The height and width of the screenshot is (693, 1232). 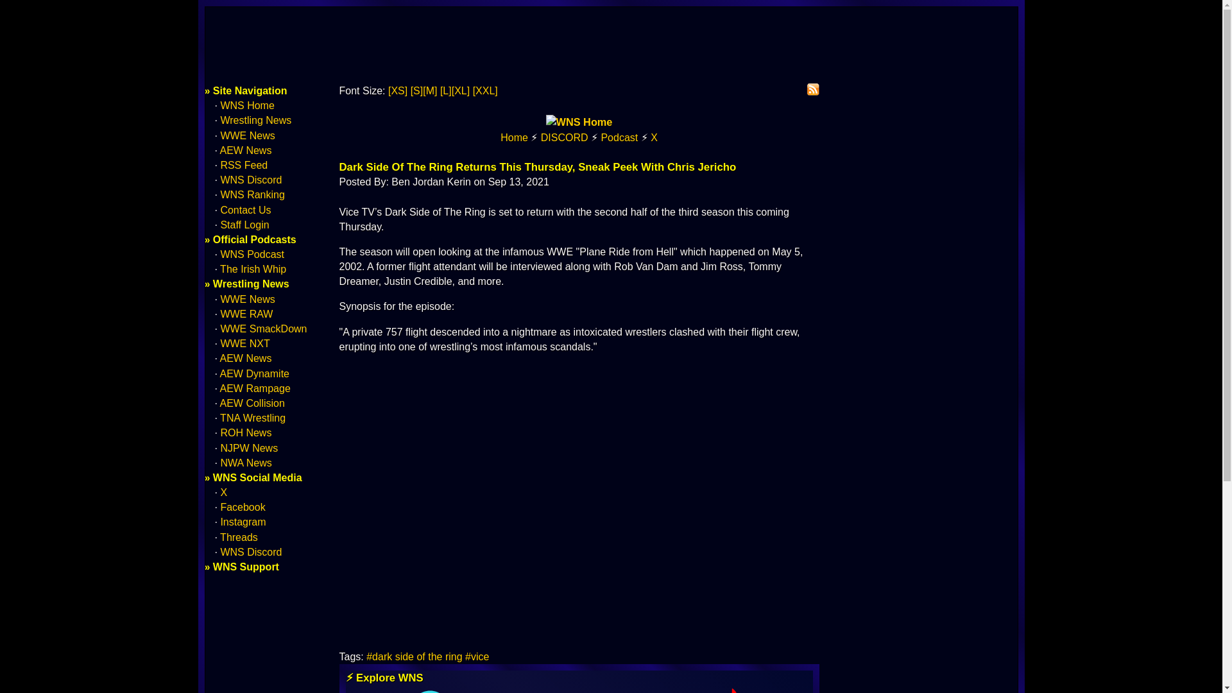 What do you see at coordinates (246, 313) in the screenshot?
I see `WWE RAW` at bounding box center [246, 313].